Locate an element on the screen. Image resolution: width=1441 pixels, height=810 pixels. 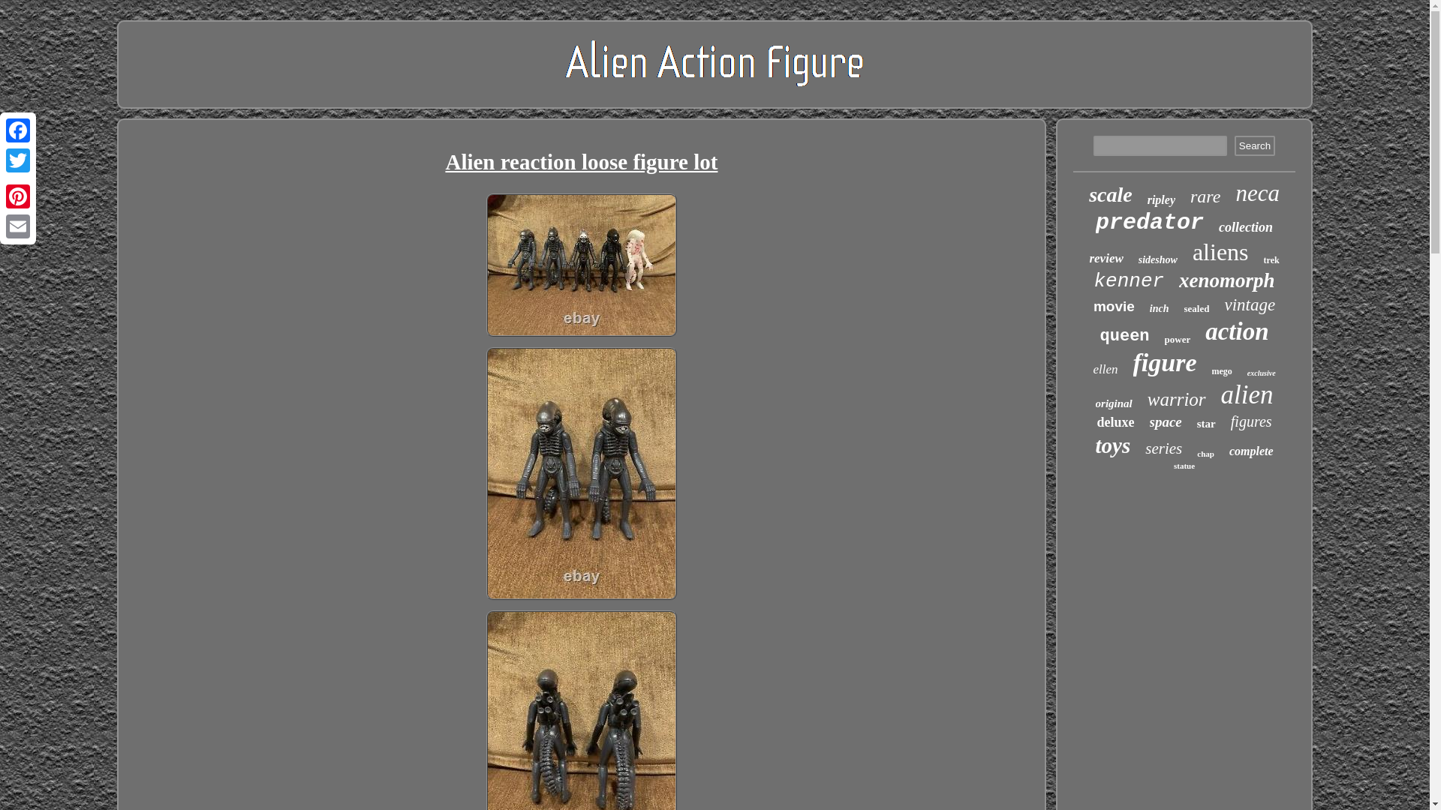
predator is located at coordinates (1149, 222).